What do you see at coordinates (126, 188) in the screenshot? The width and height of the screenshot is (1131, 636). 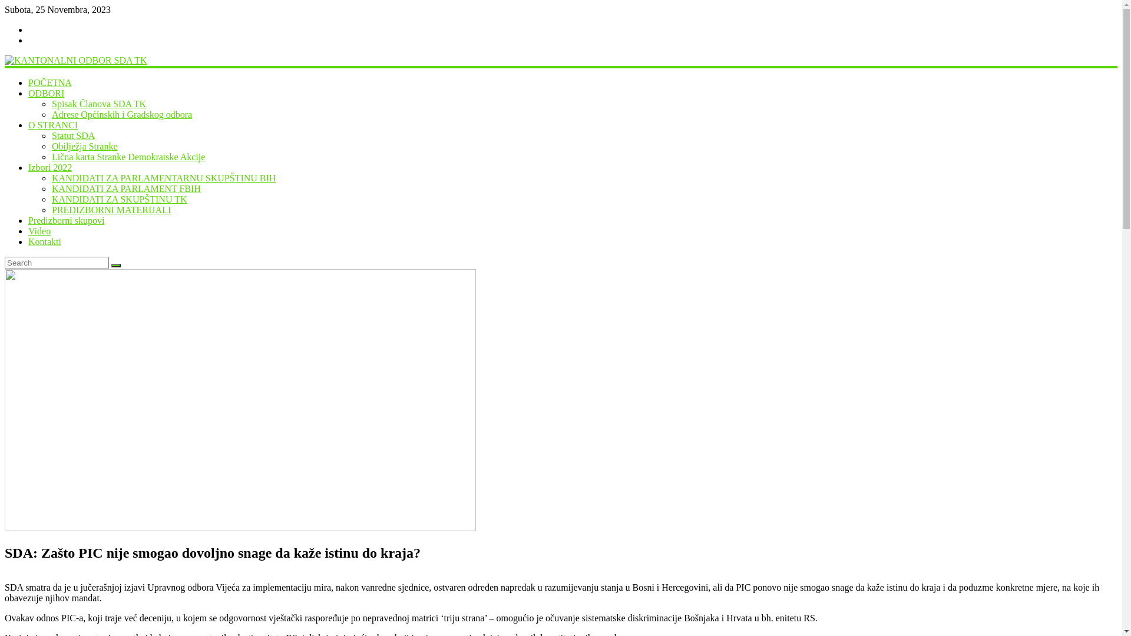 I see `KANDIDATI ZA PARLAMENT FBIH` at bounding box center [126, 188].